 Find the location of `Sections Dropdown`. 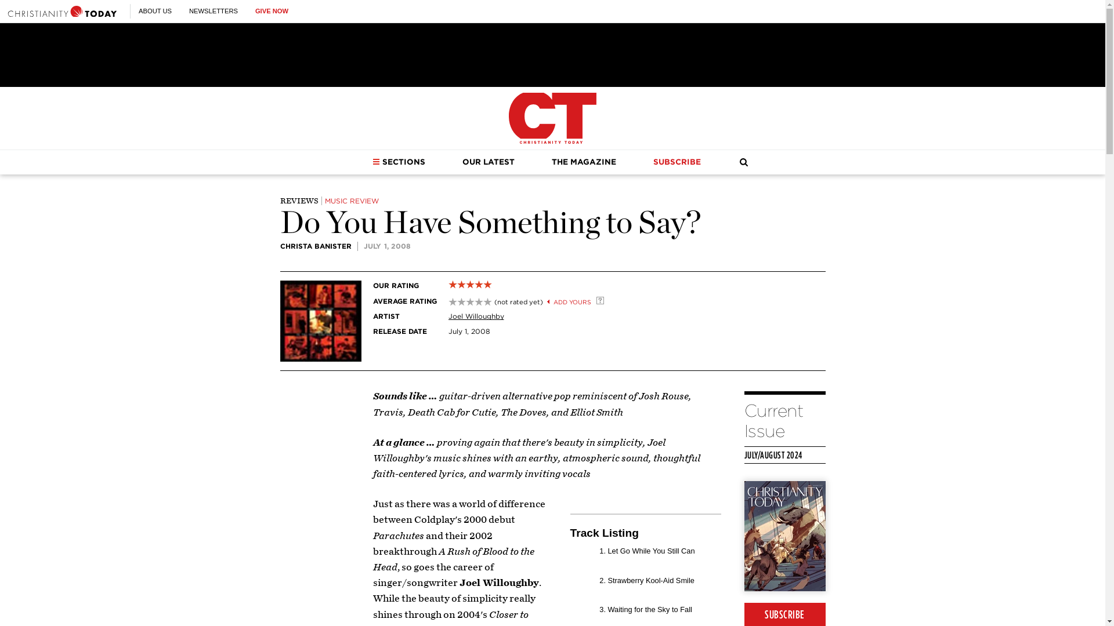

Sections Dropdown is located at coordinates (376, 162).